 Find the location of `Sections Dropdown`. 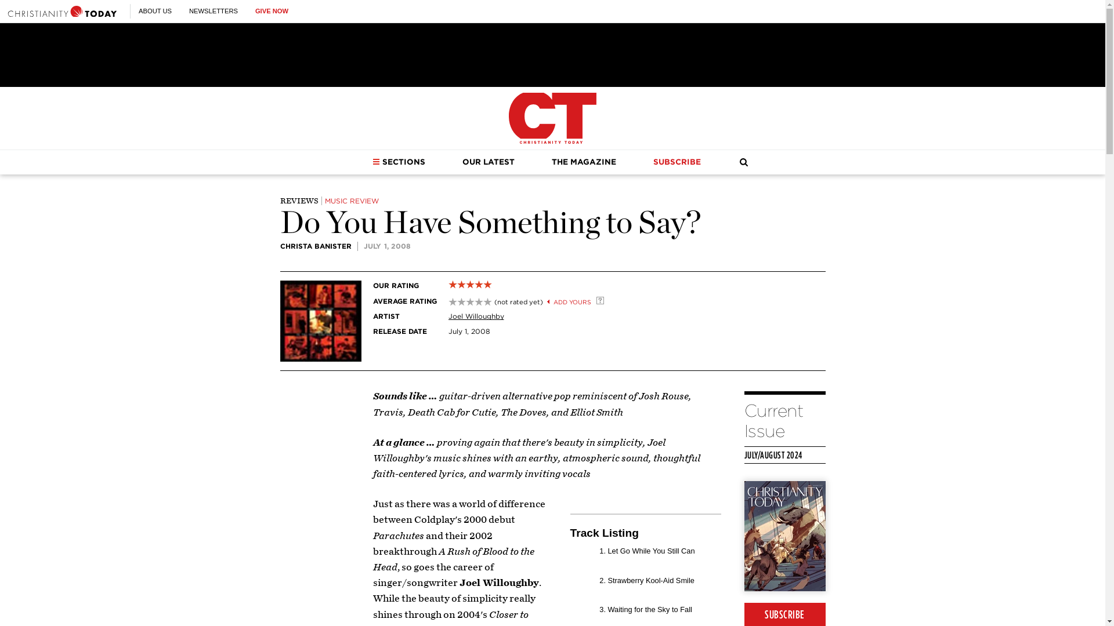

Sections Dropdown is located at coordinates (376, 162).